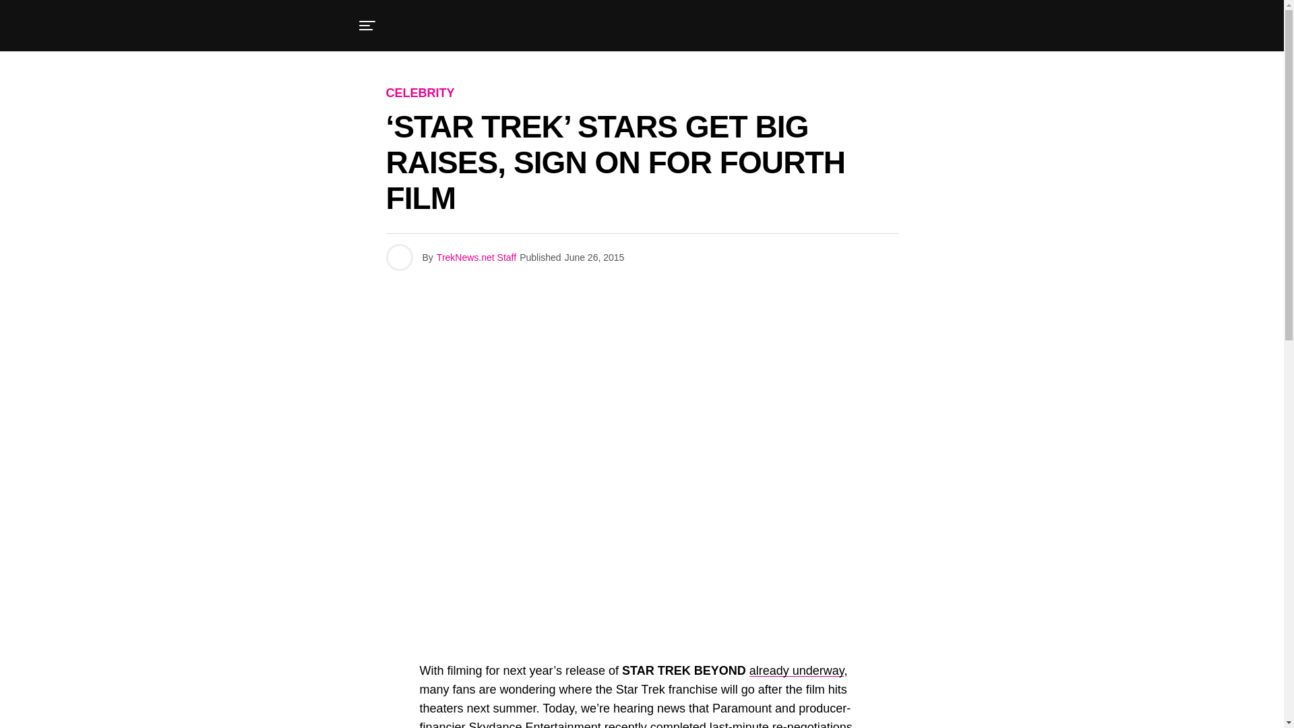  Describe the element at coordinates (419, 93) in the screenshot. I see `CELEBRITY` at that location.